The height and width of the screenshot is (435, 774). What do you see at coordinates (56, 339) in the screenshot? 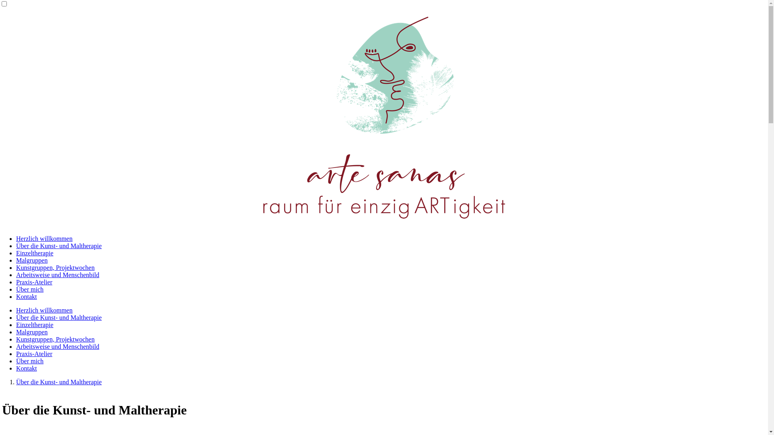
I see `Kunstgruppen, Projektwochen` at bounding box center [56, 339].